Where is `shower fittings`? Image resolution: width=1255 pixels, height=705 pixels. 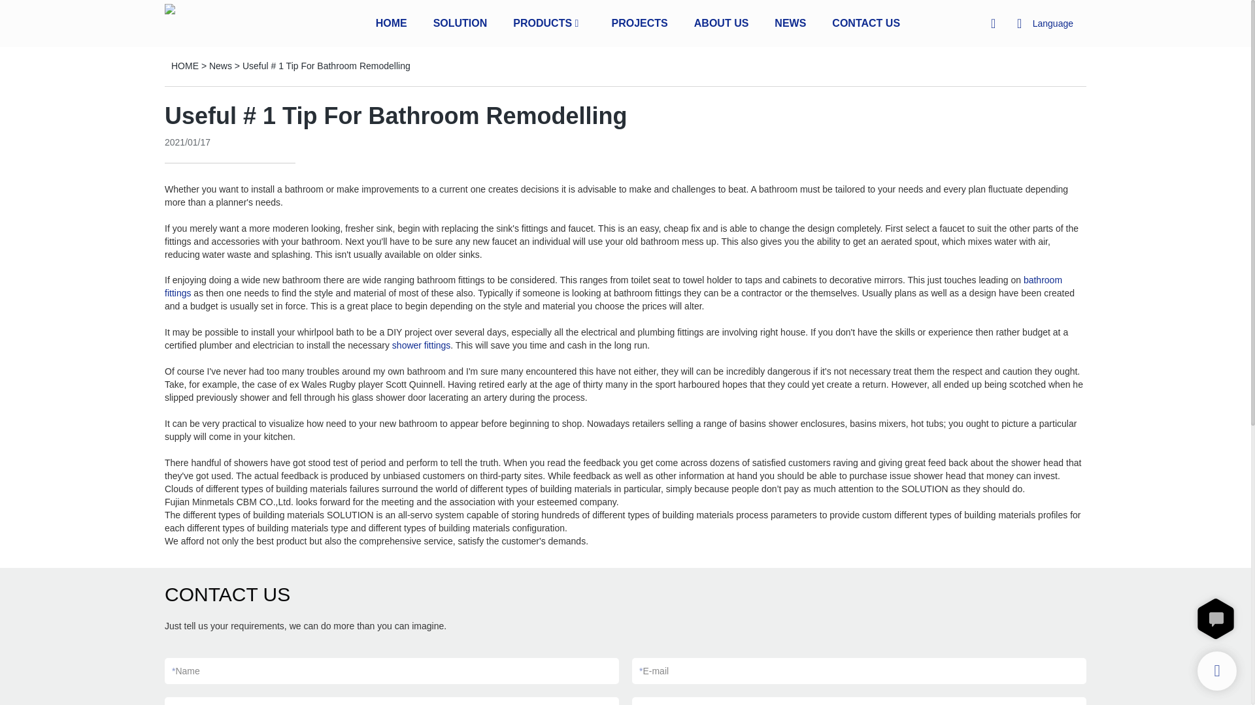 shower fittings is located at coordinates (421, 345).